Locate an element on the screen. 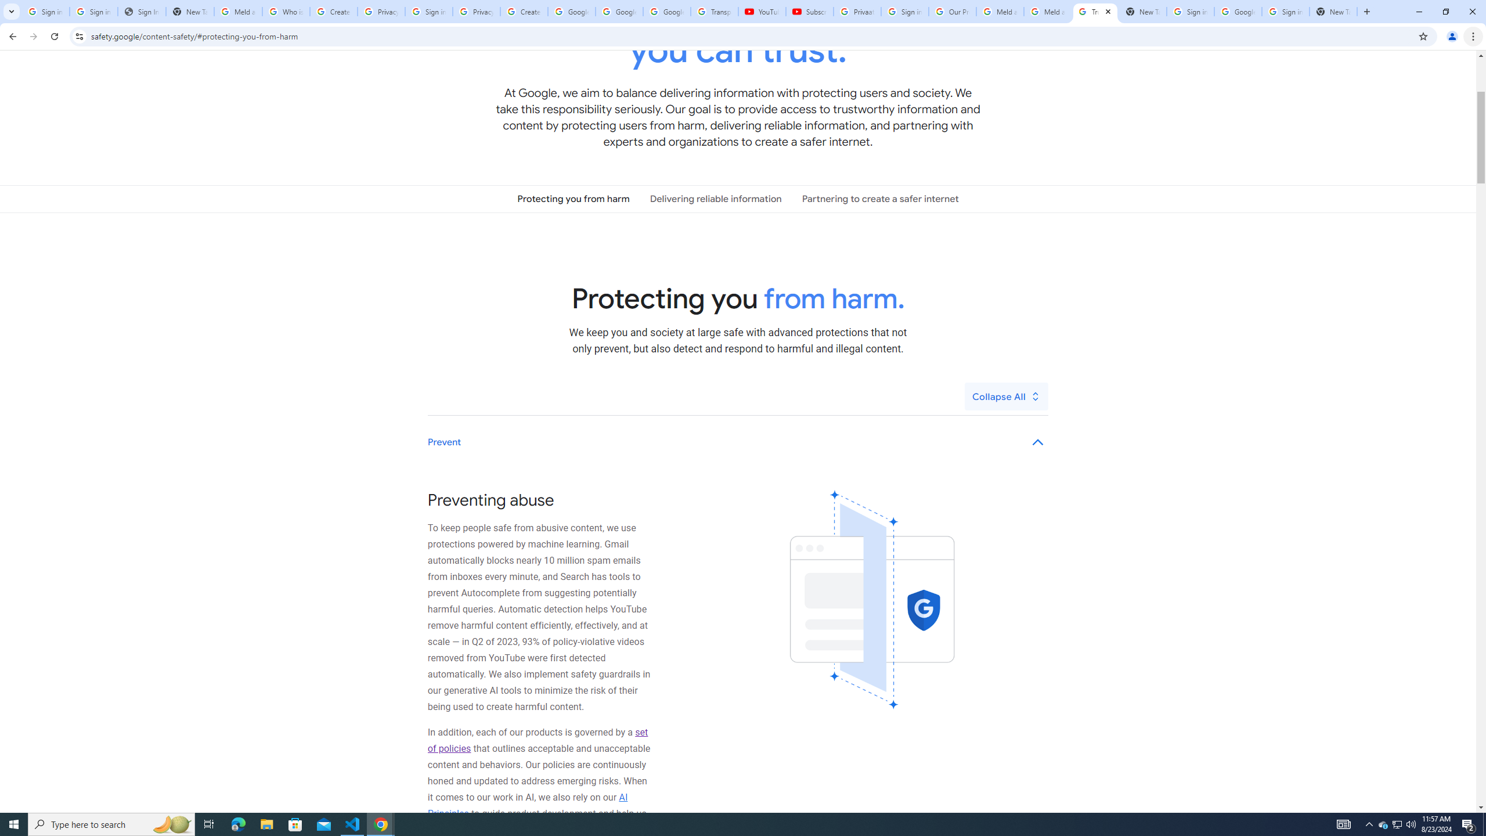 This screenshot has height=836, width=1486. set of policies is located at coordinates (538, 740).